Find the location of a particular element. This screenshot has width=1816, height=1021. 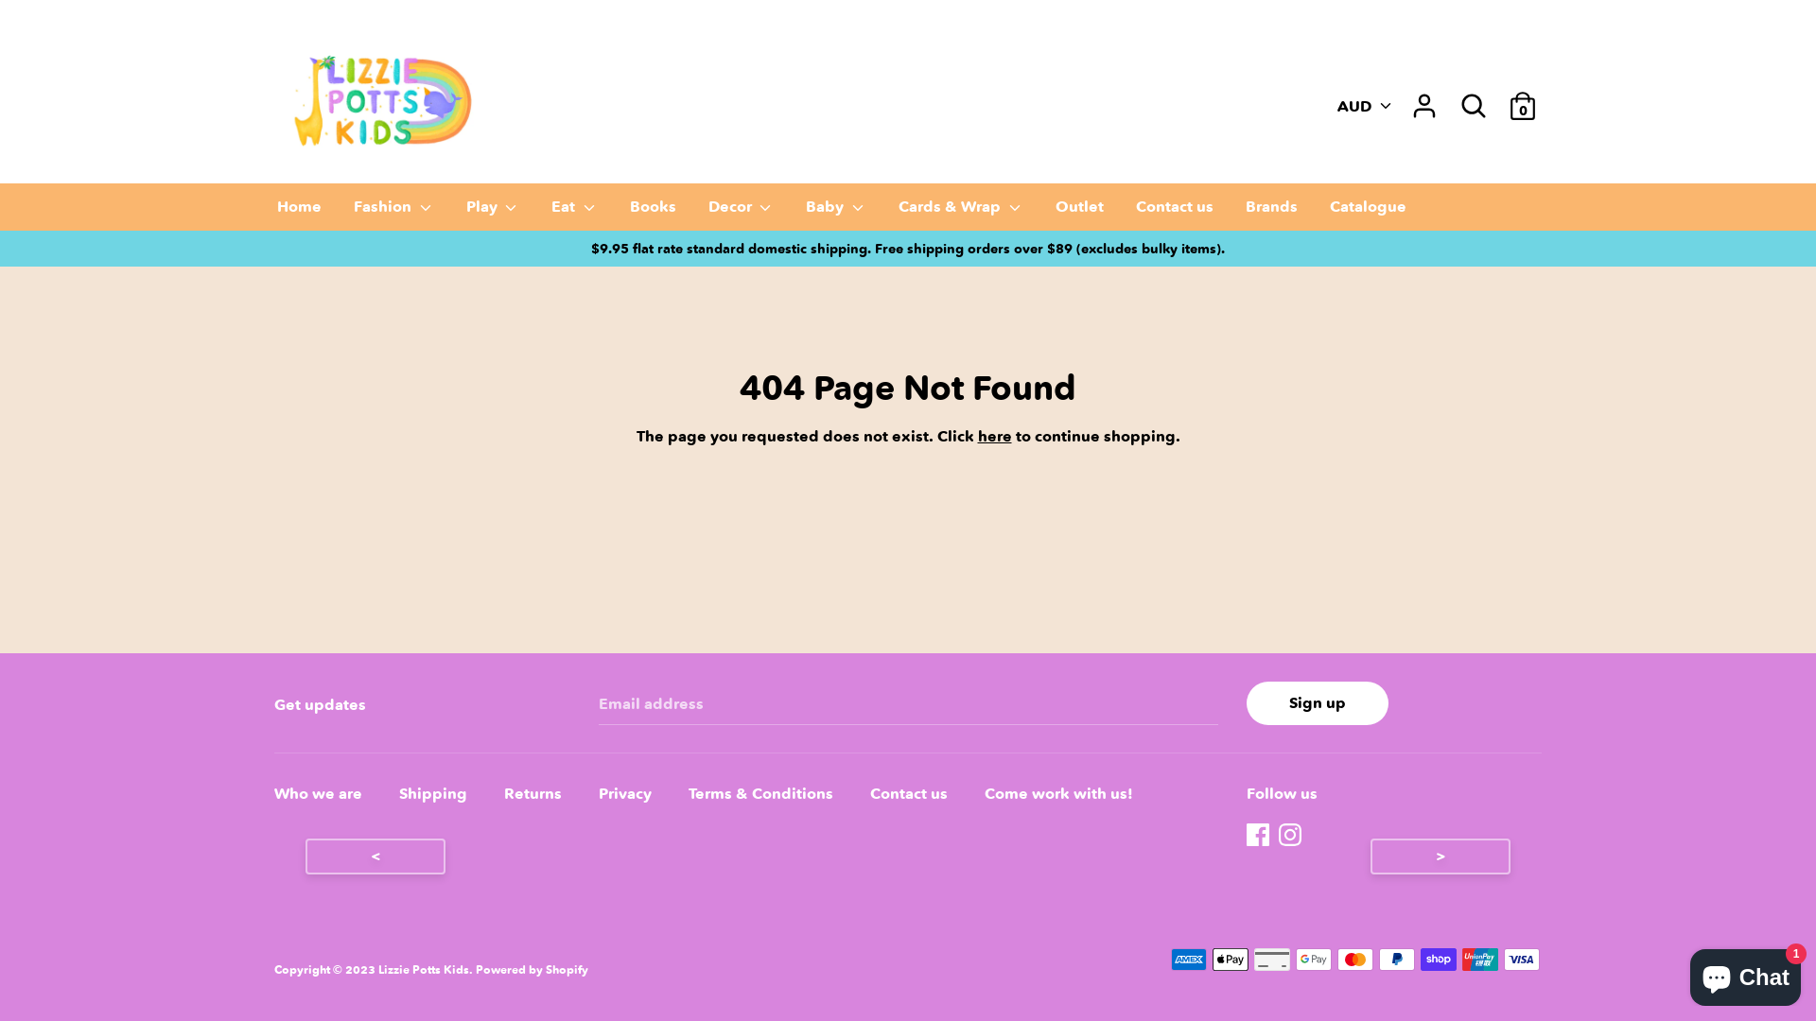

< is located at coordinates (375, 857).